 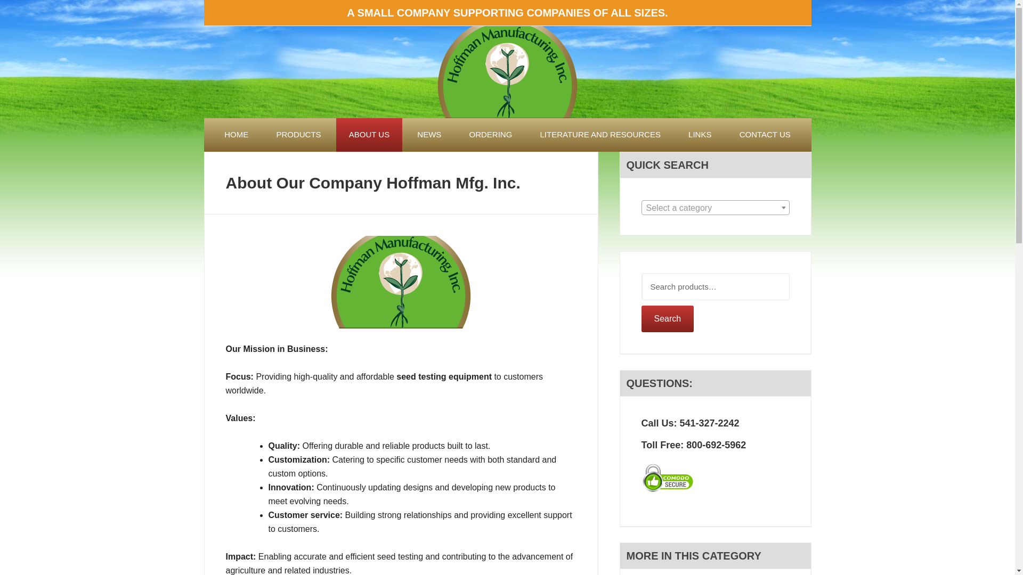 What do you see at coordinates (765, 135) in the screenshot?
I see `CONTACT US` at bounding box center [765, 135].